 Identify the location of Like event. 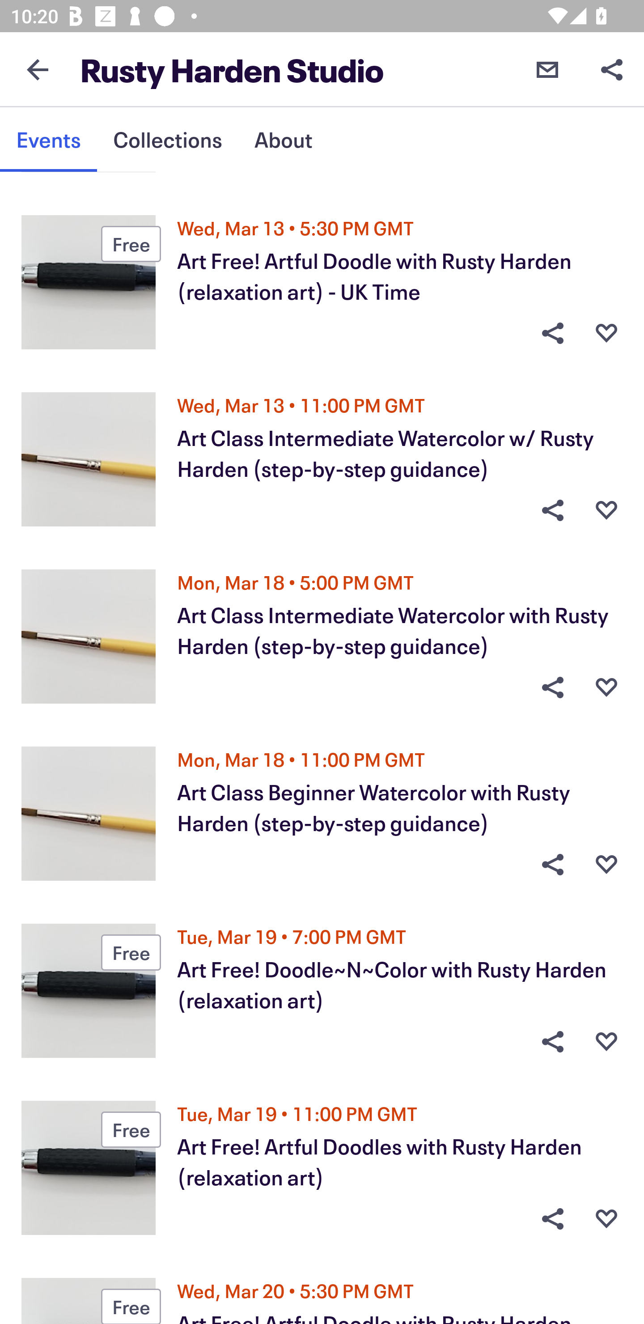
(606, 687).